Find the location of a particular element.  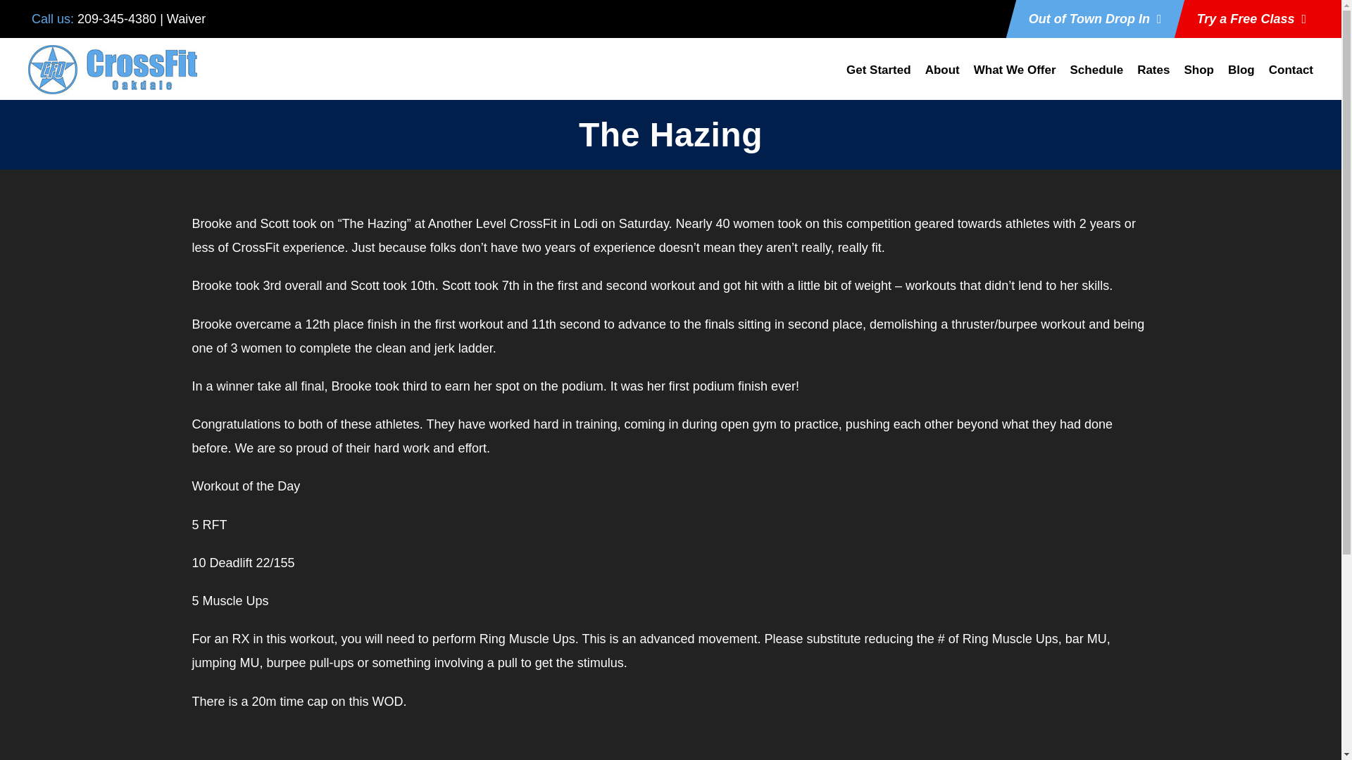

Schedule is located at coordinates (1097, 78).